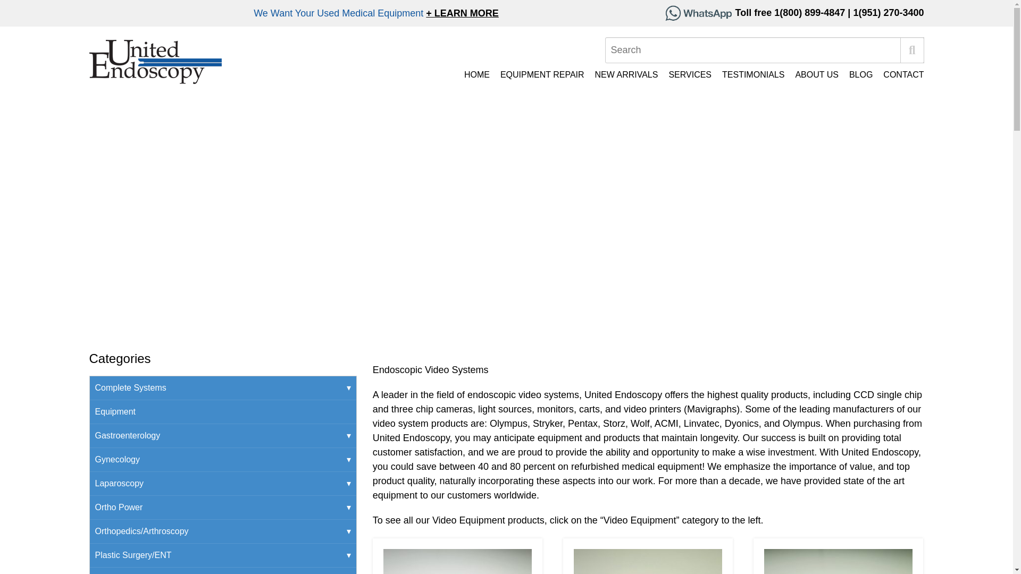 This screenshot has height=574, width=1021. Describe the element at coordinates (462, 13) in the screenshot. I see `LEARN MORE` at that location.